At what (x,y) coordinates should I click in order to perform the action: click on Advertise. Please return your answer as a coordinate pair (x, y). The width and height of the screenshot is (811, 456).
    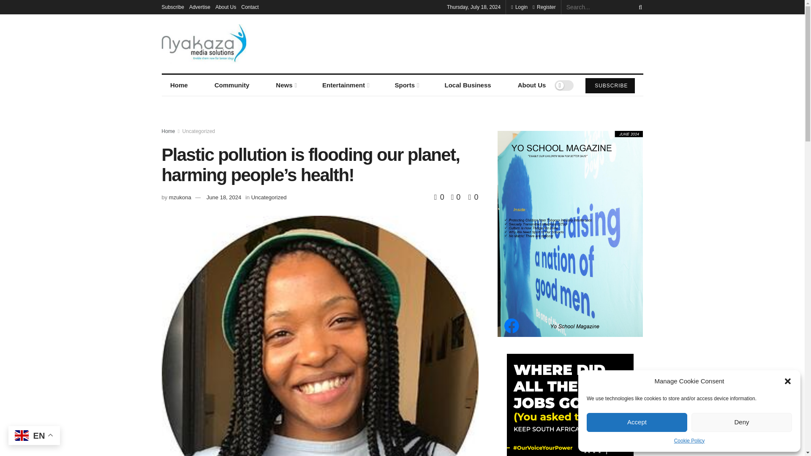
    Looking at the image, I should click on (199, 7).